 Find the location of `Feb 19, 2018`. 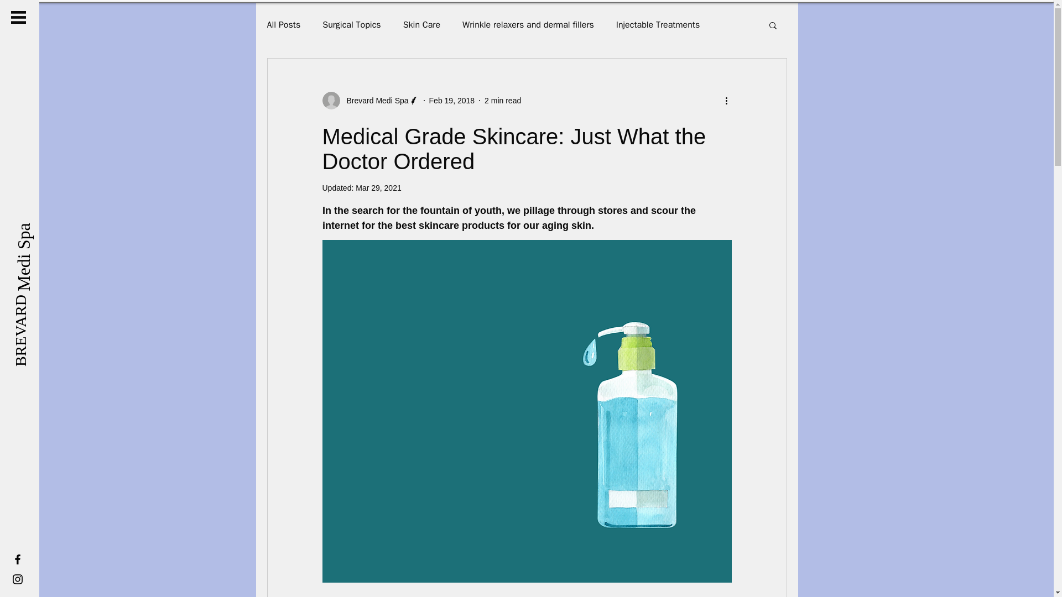

Feb 19, 2018 is located at coordinates (451, 101).